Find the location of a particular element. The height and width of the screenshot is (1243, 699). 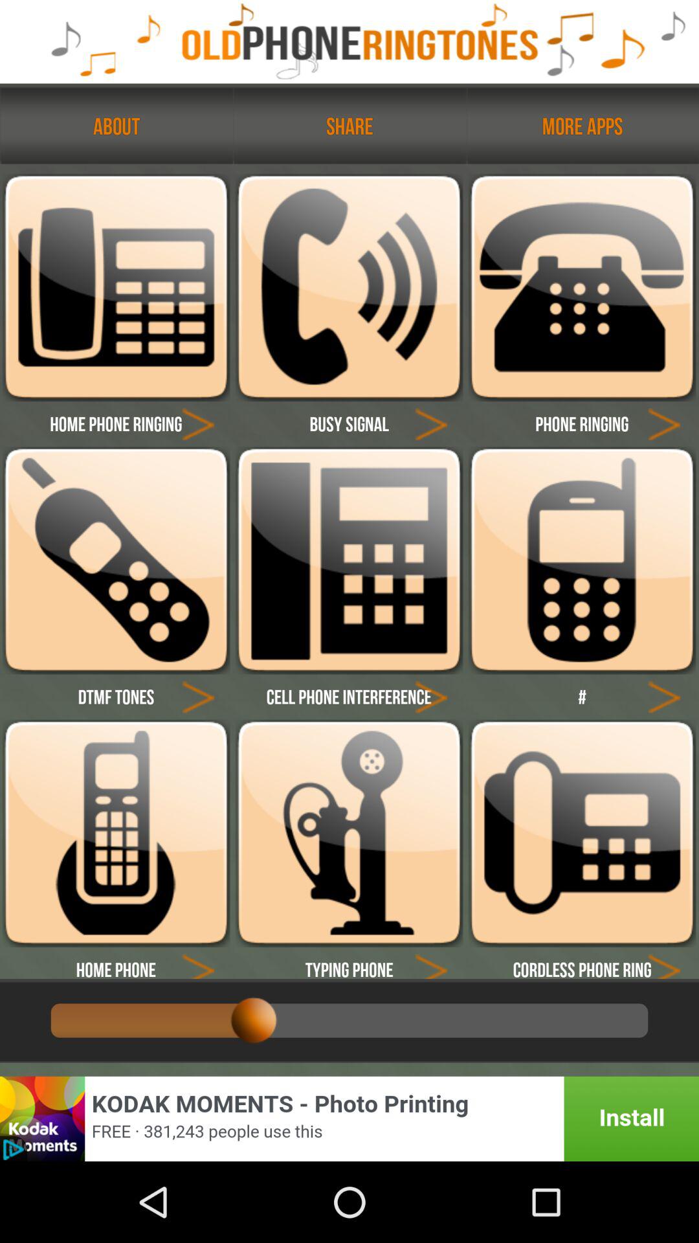

next symbol is located at coordinates (664, 697).